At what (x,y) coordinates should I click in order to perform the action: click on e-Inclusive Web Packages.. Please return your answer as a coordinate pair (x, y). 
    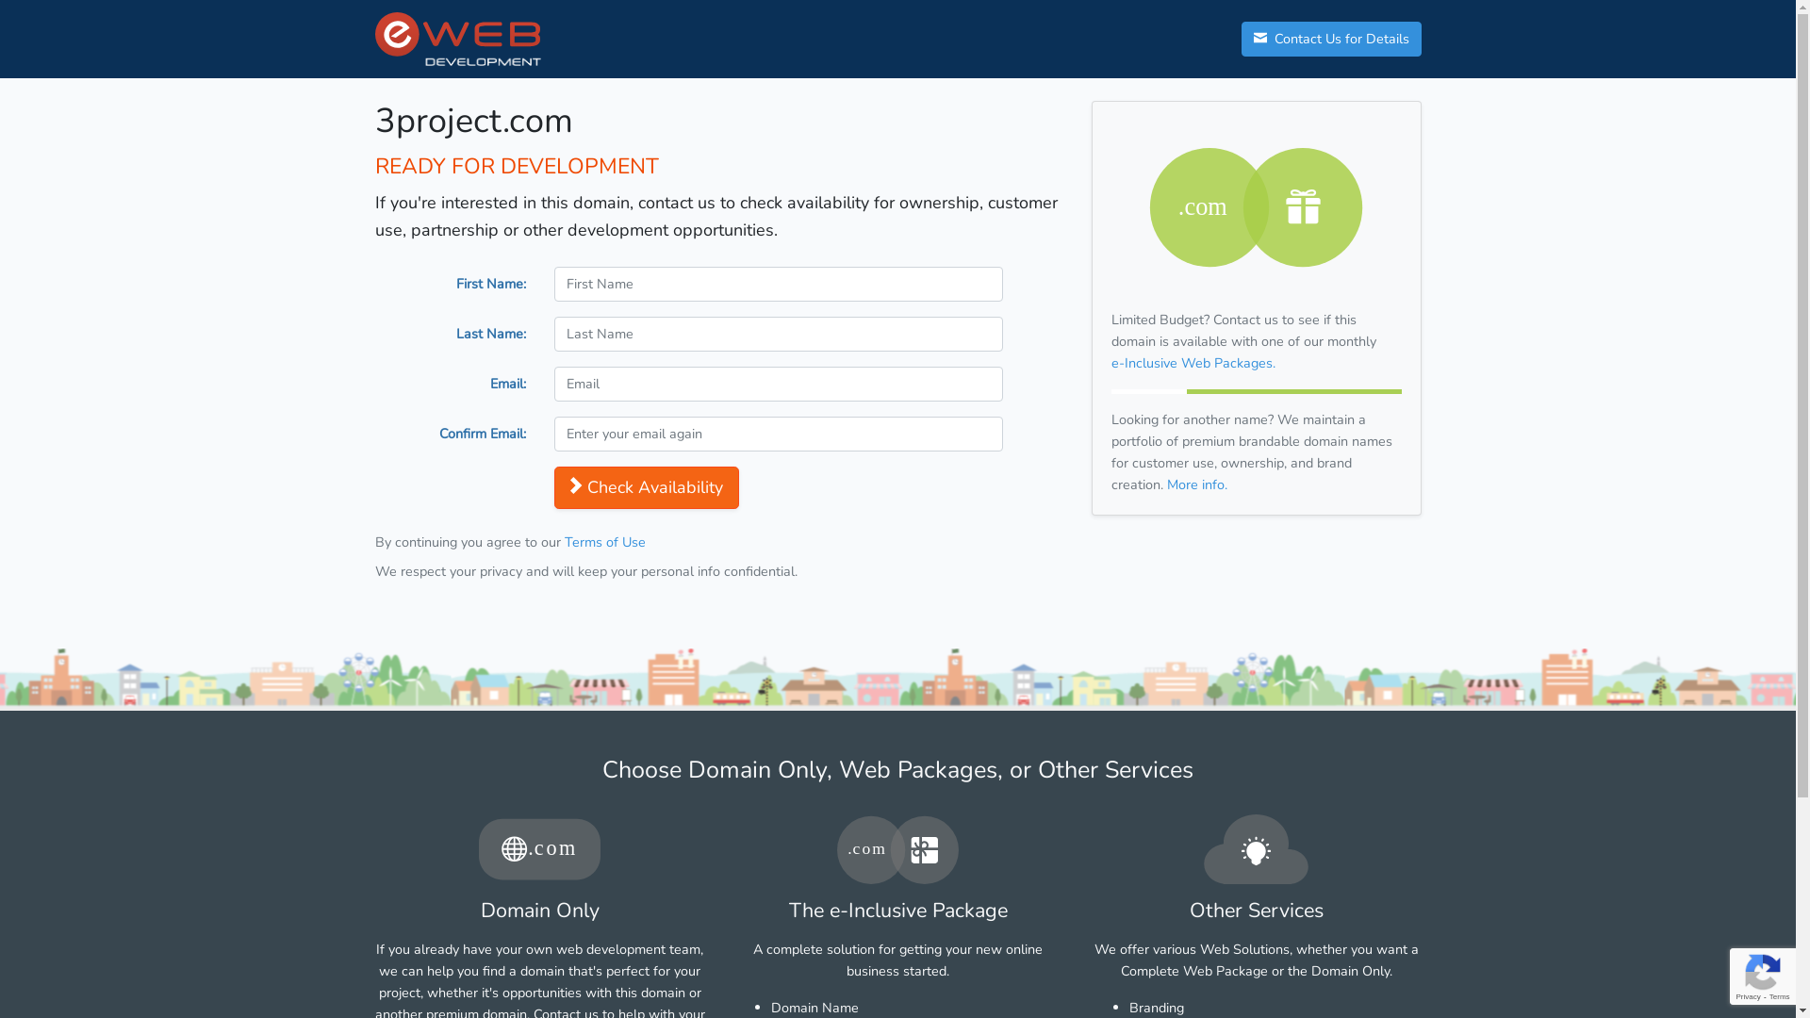
    Looking at the image, I should click on (1193, 363).